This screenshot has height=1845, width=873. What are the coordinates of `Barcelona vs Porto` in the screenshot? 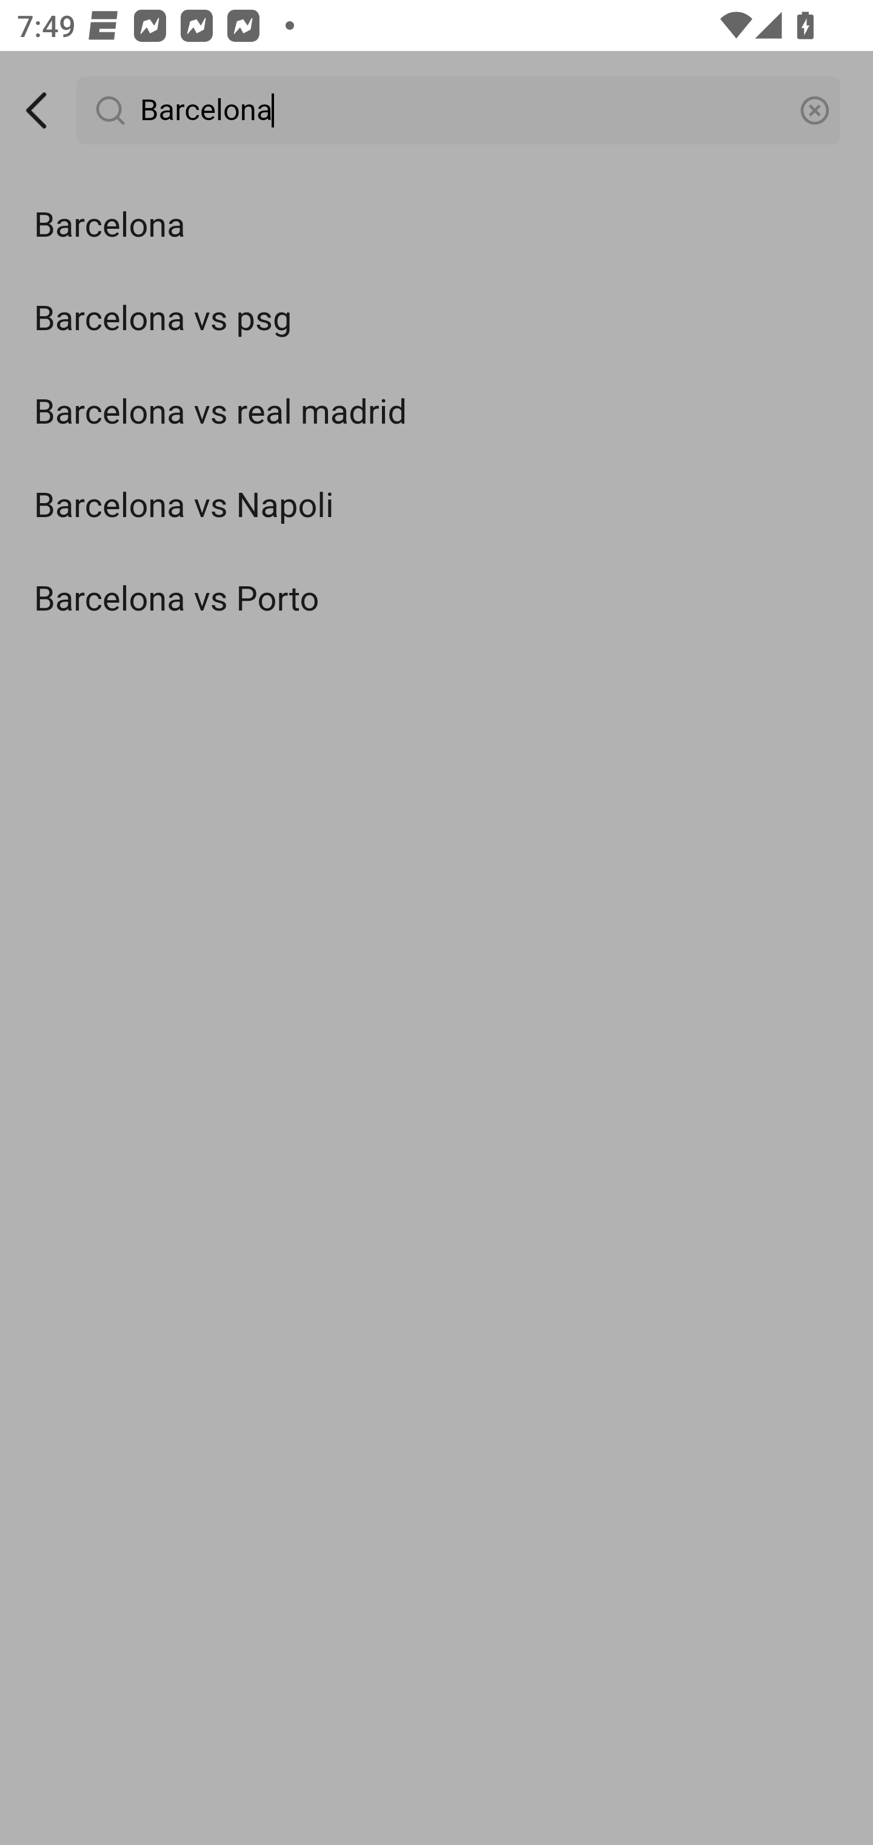 It's located at (436, 598).